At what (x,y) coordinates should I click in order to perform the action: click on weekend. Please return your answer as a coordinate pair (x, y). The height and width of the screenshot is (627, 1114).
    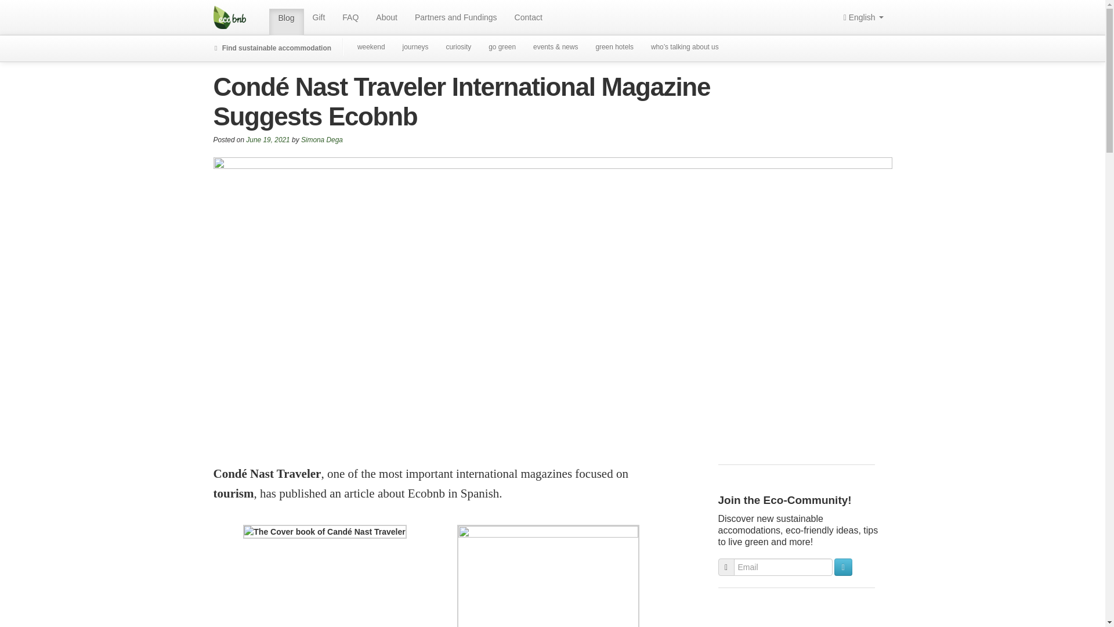
    Looking at the image, I should click on (371, 48).